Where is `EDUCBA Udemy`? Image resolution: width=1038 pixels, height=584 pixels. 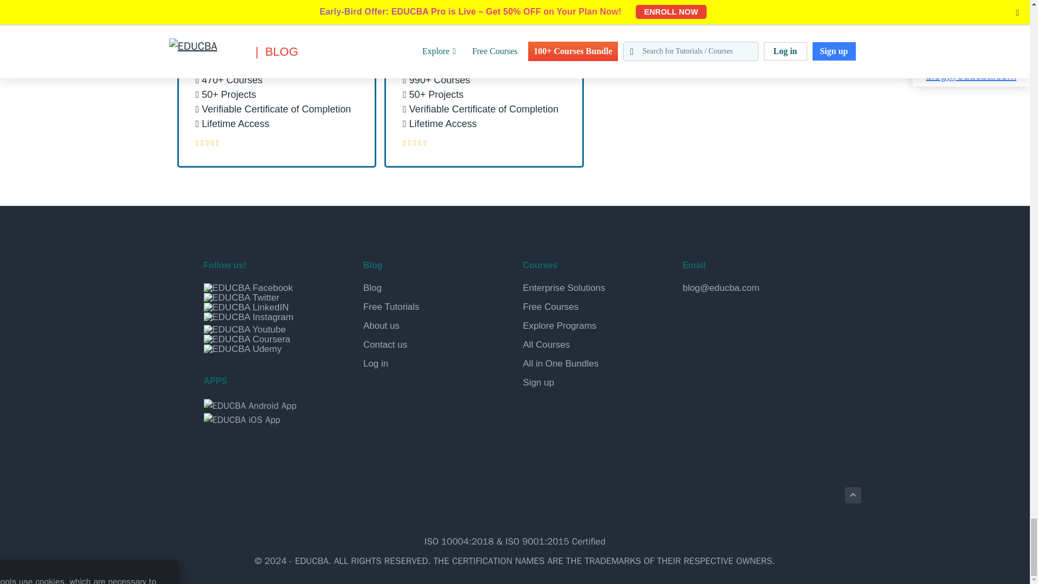 EDUCBA Udemy is located at coordinates (242, 349).